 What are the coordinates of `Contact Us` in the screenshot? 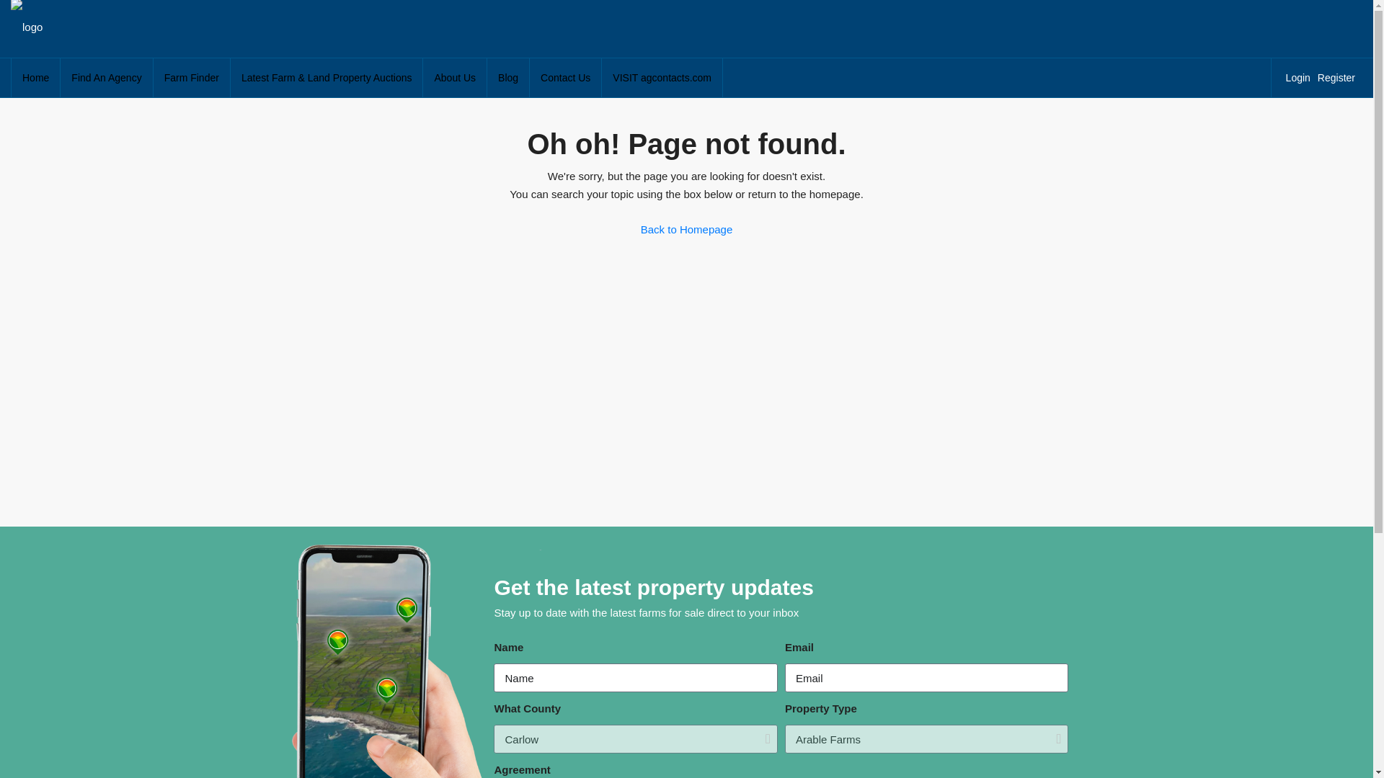 It's located at (565, 78).